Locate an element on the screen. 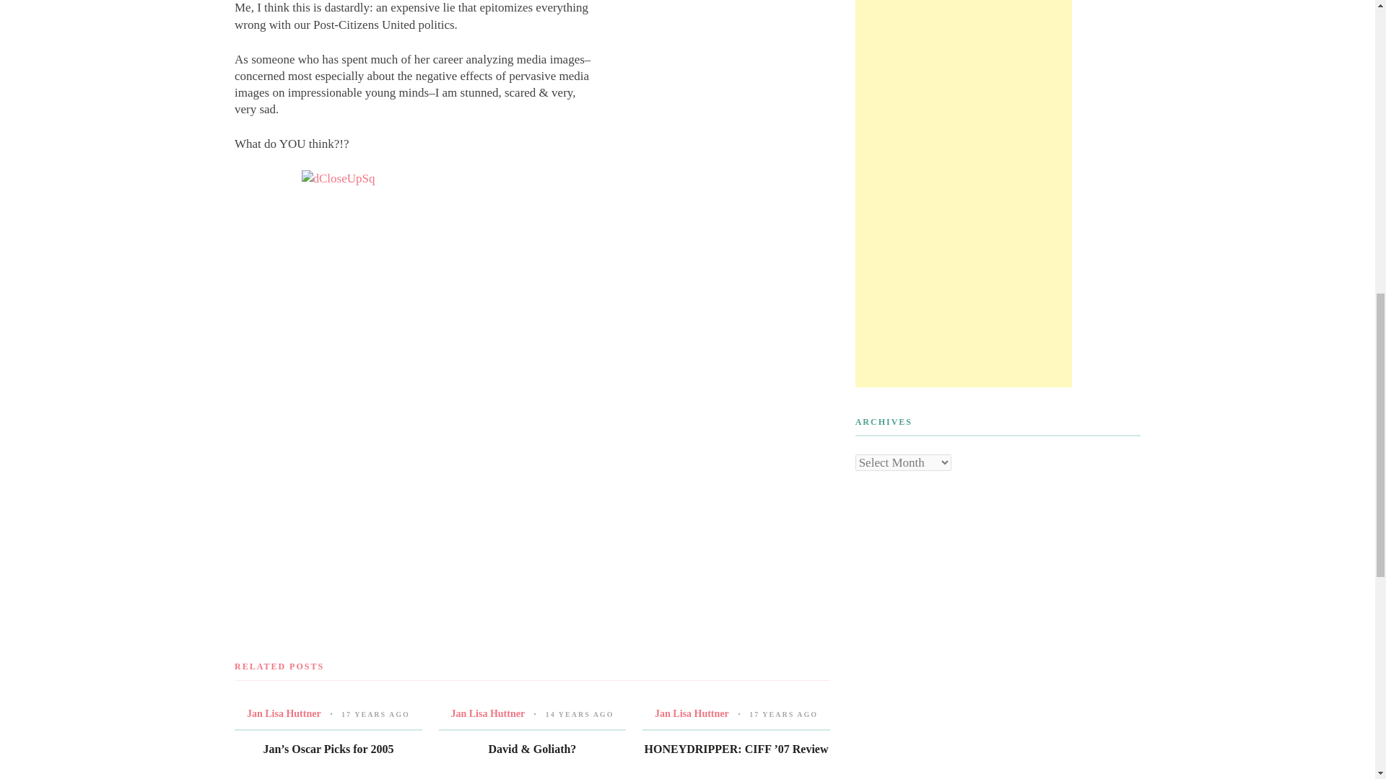 The width and height of the screenshot is (1386, 779). Posts by Jan Lisa Huttner is located at coordinates (284, 713).